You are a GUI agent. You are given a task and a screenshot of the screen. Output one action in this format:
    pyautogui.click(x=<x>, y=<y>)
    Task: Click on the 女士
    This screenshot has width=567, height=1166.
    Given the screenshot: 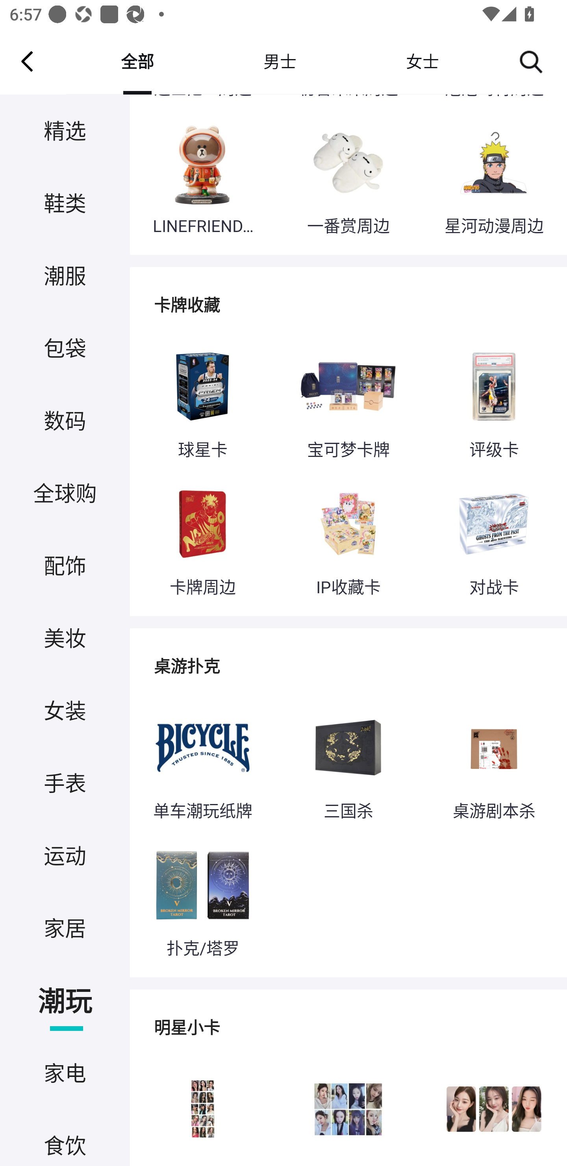 What is the action you would take?
    pyautogui.click(x=422, y=61)
    